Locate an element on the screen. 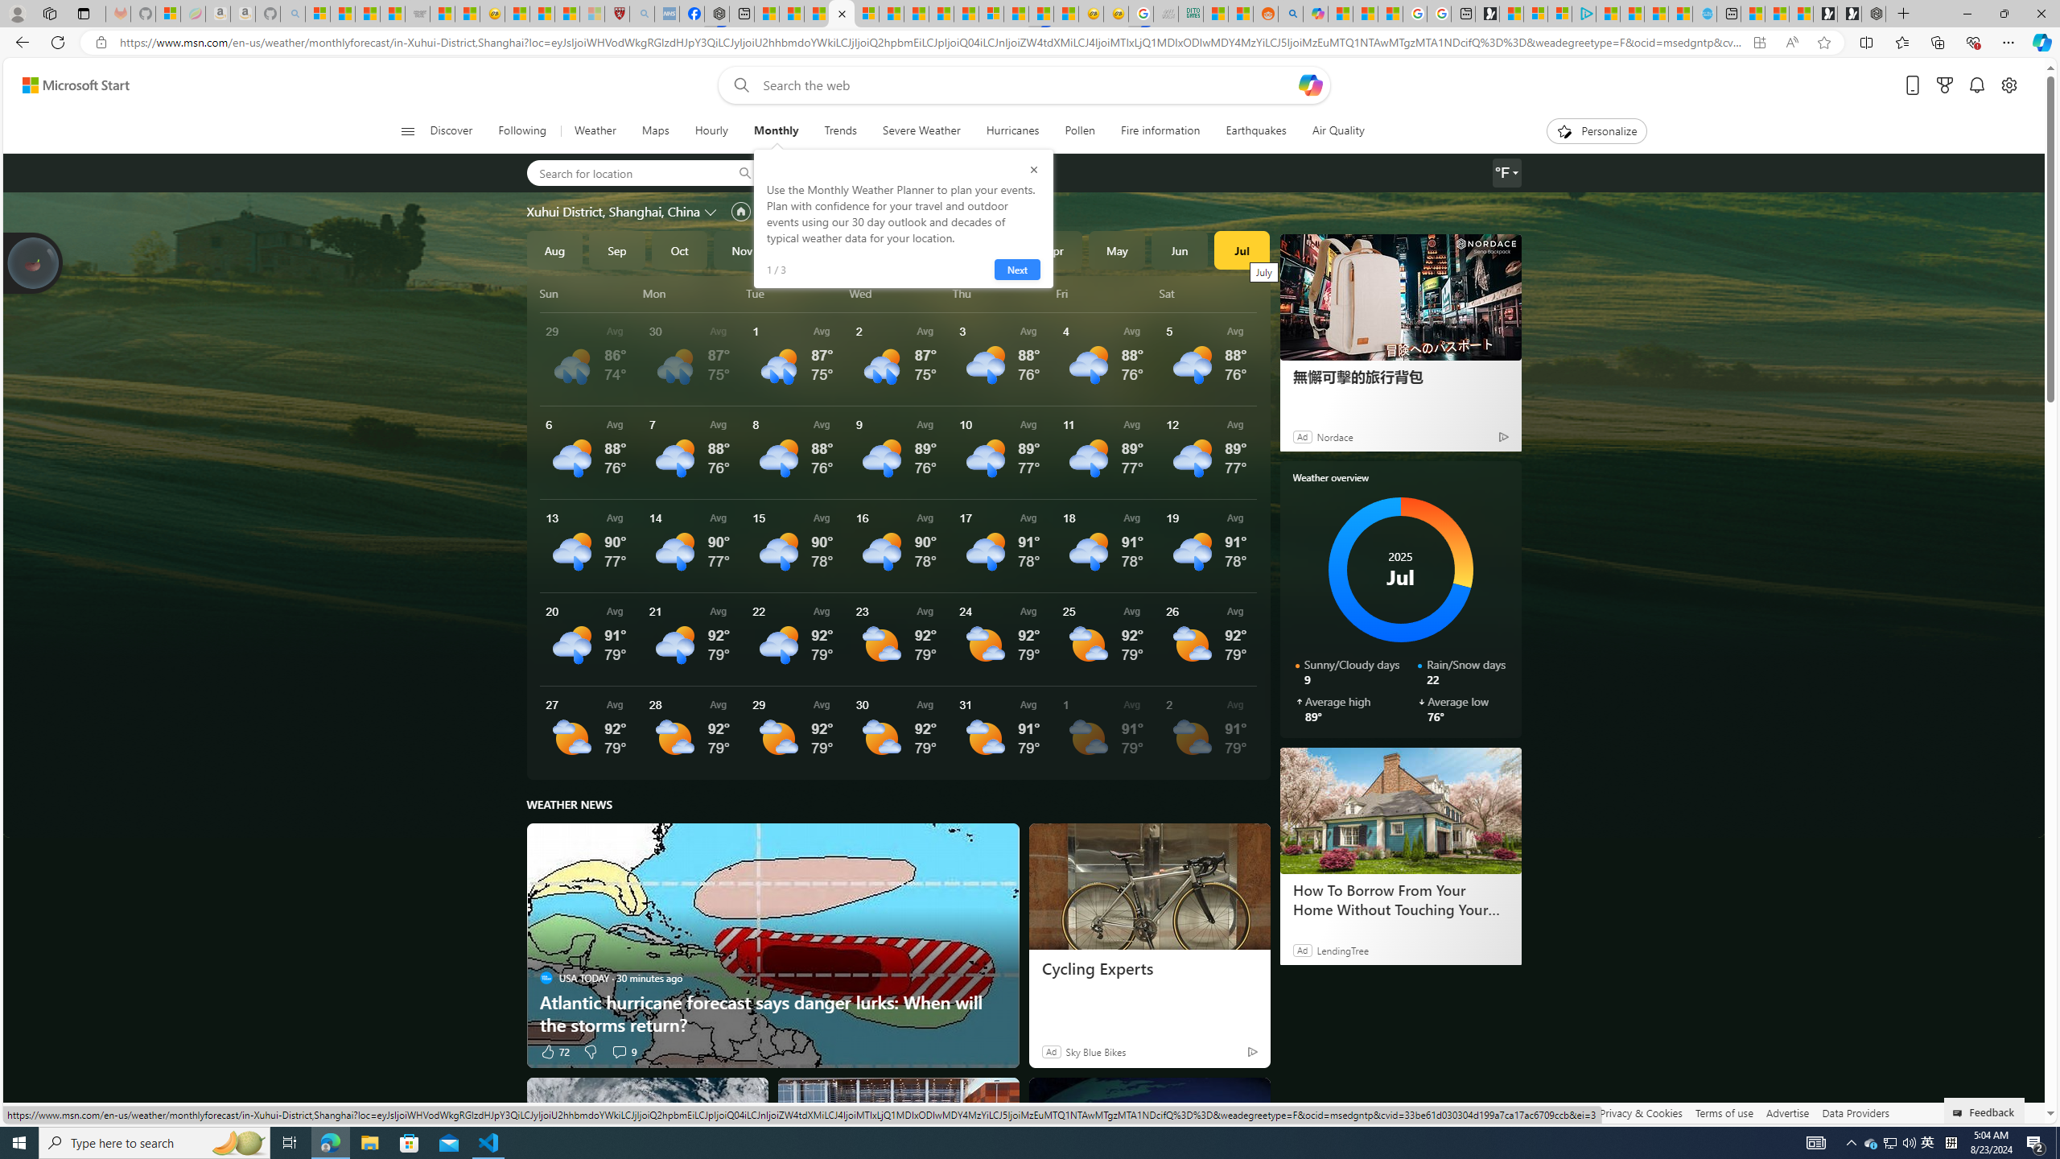 This screenshot has width=2060, height=1159. App available. Install Microsoft Start Weather is located at coordinates (1759, 43).